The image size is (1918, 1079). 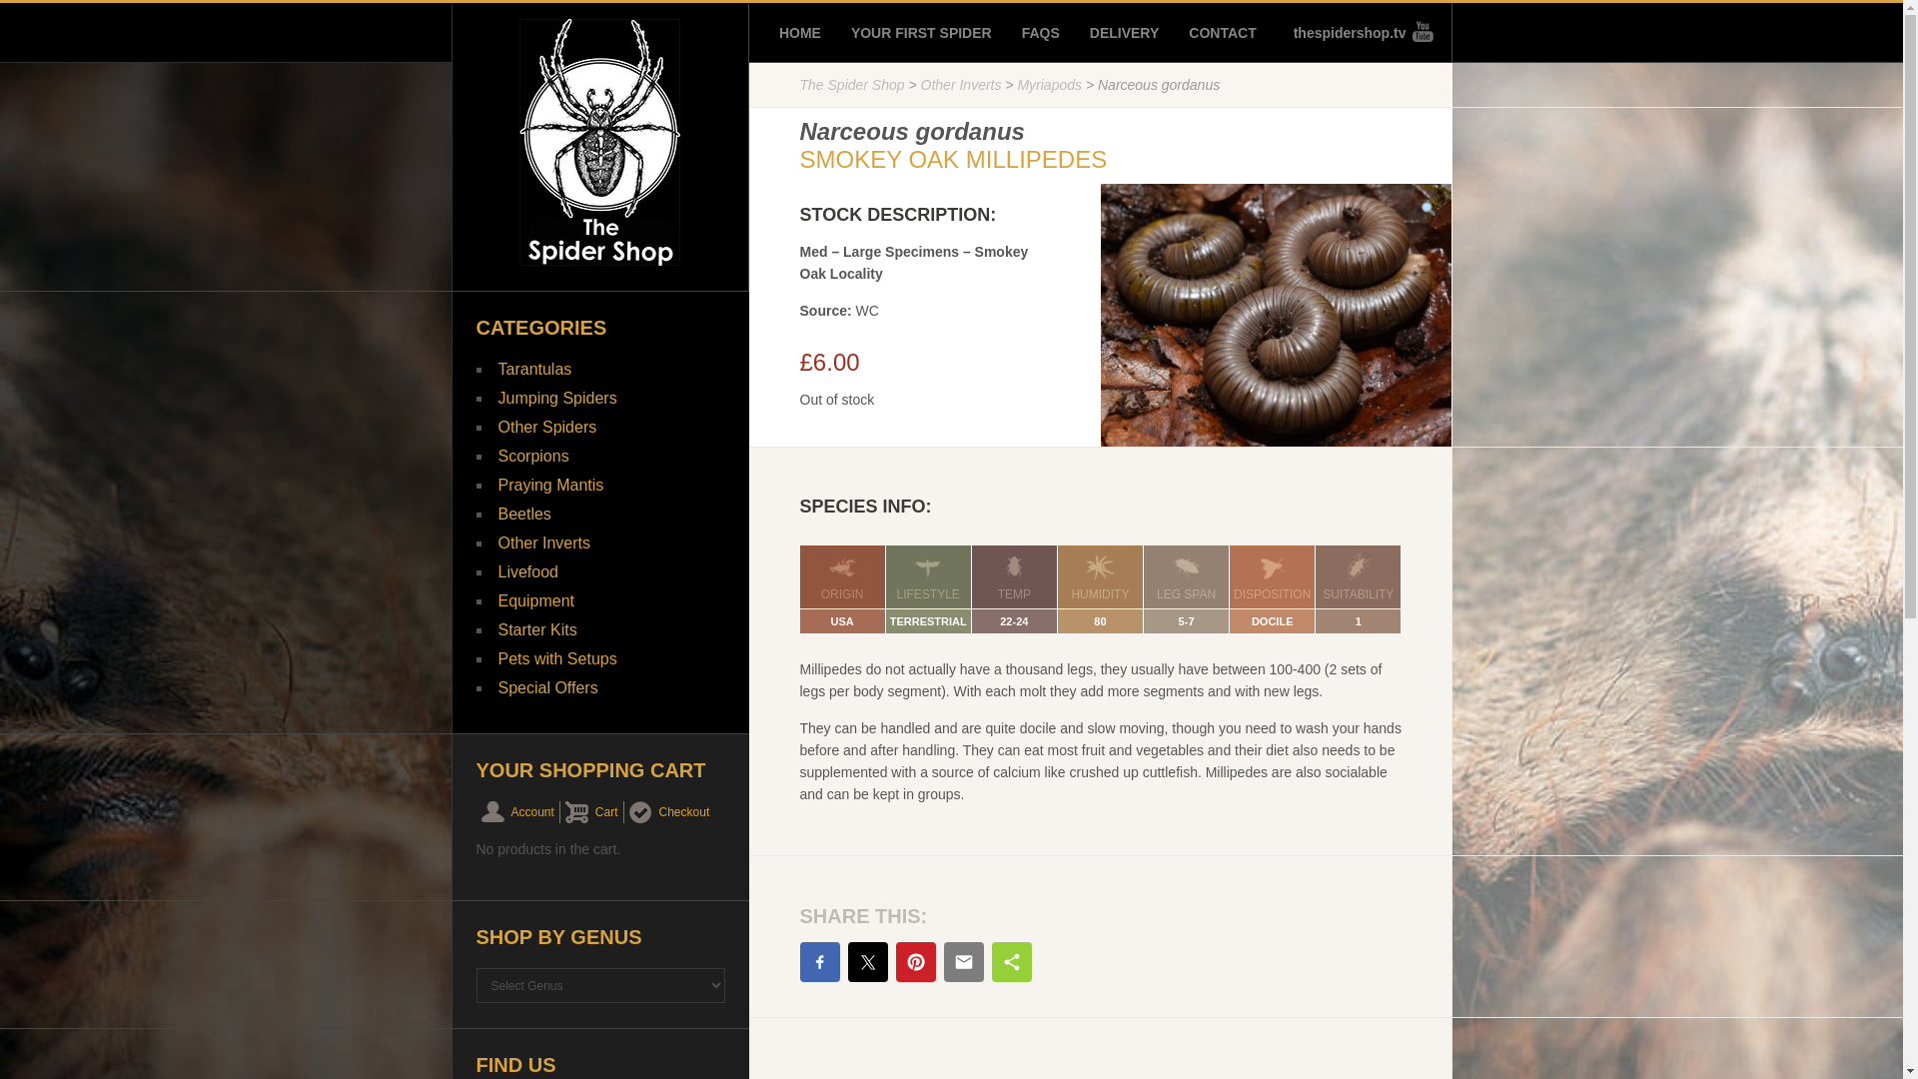 What do you see at coordinates (555, 398) in the screenshot?
I see `Jumping Spiders` at bounding box center [555, 398].